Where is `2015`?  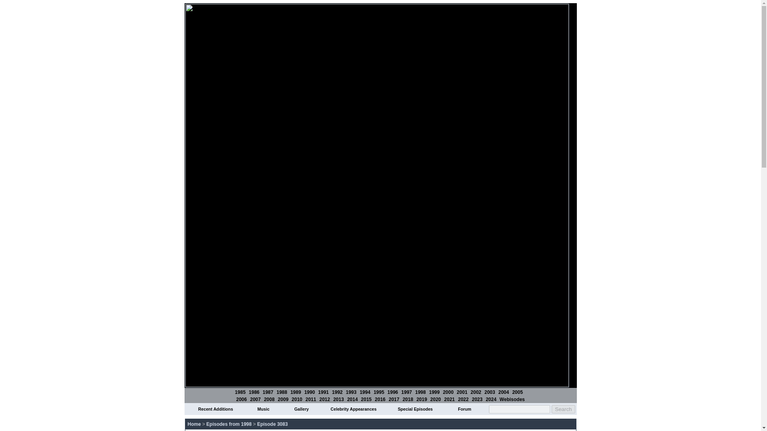 2015 is located at coordinates (367, 399).